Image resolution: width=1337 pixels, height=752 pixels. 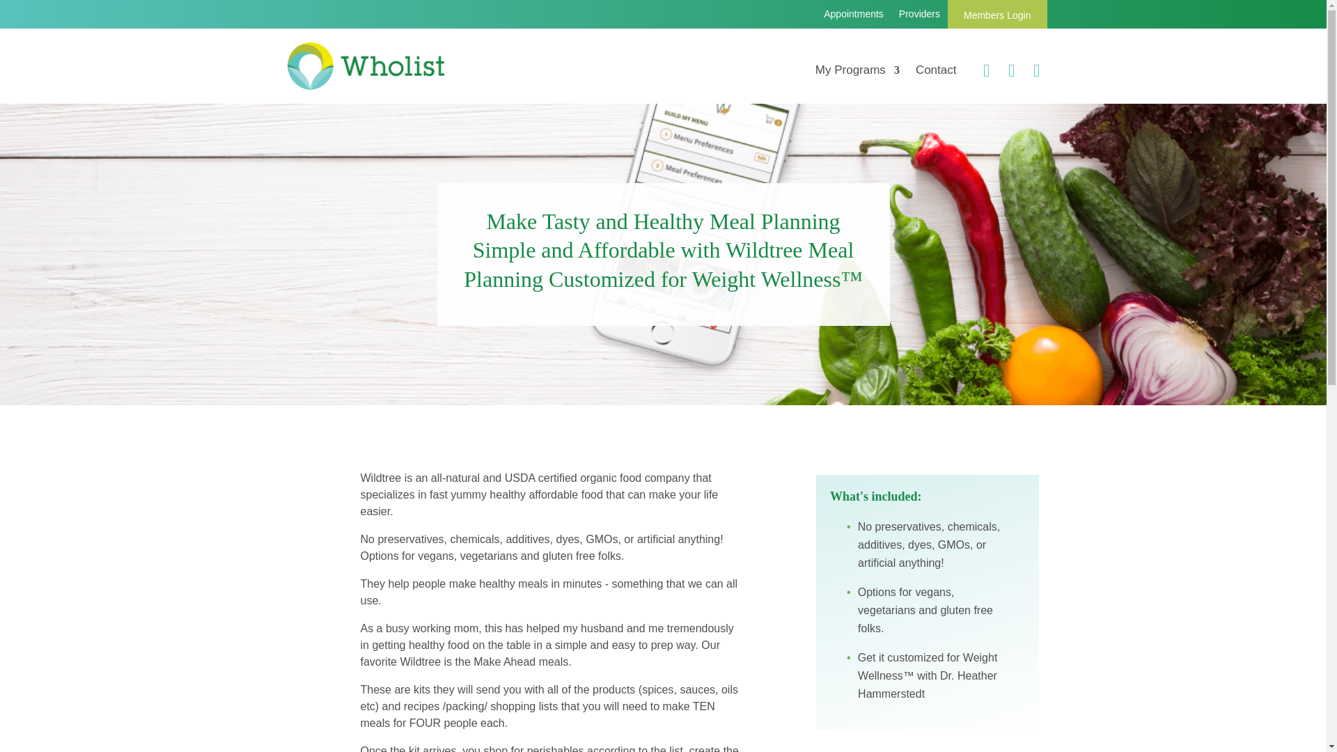 I want to click on wholist-logo, so click(x=365, y=65).